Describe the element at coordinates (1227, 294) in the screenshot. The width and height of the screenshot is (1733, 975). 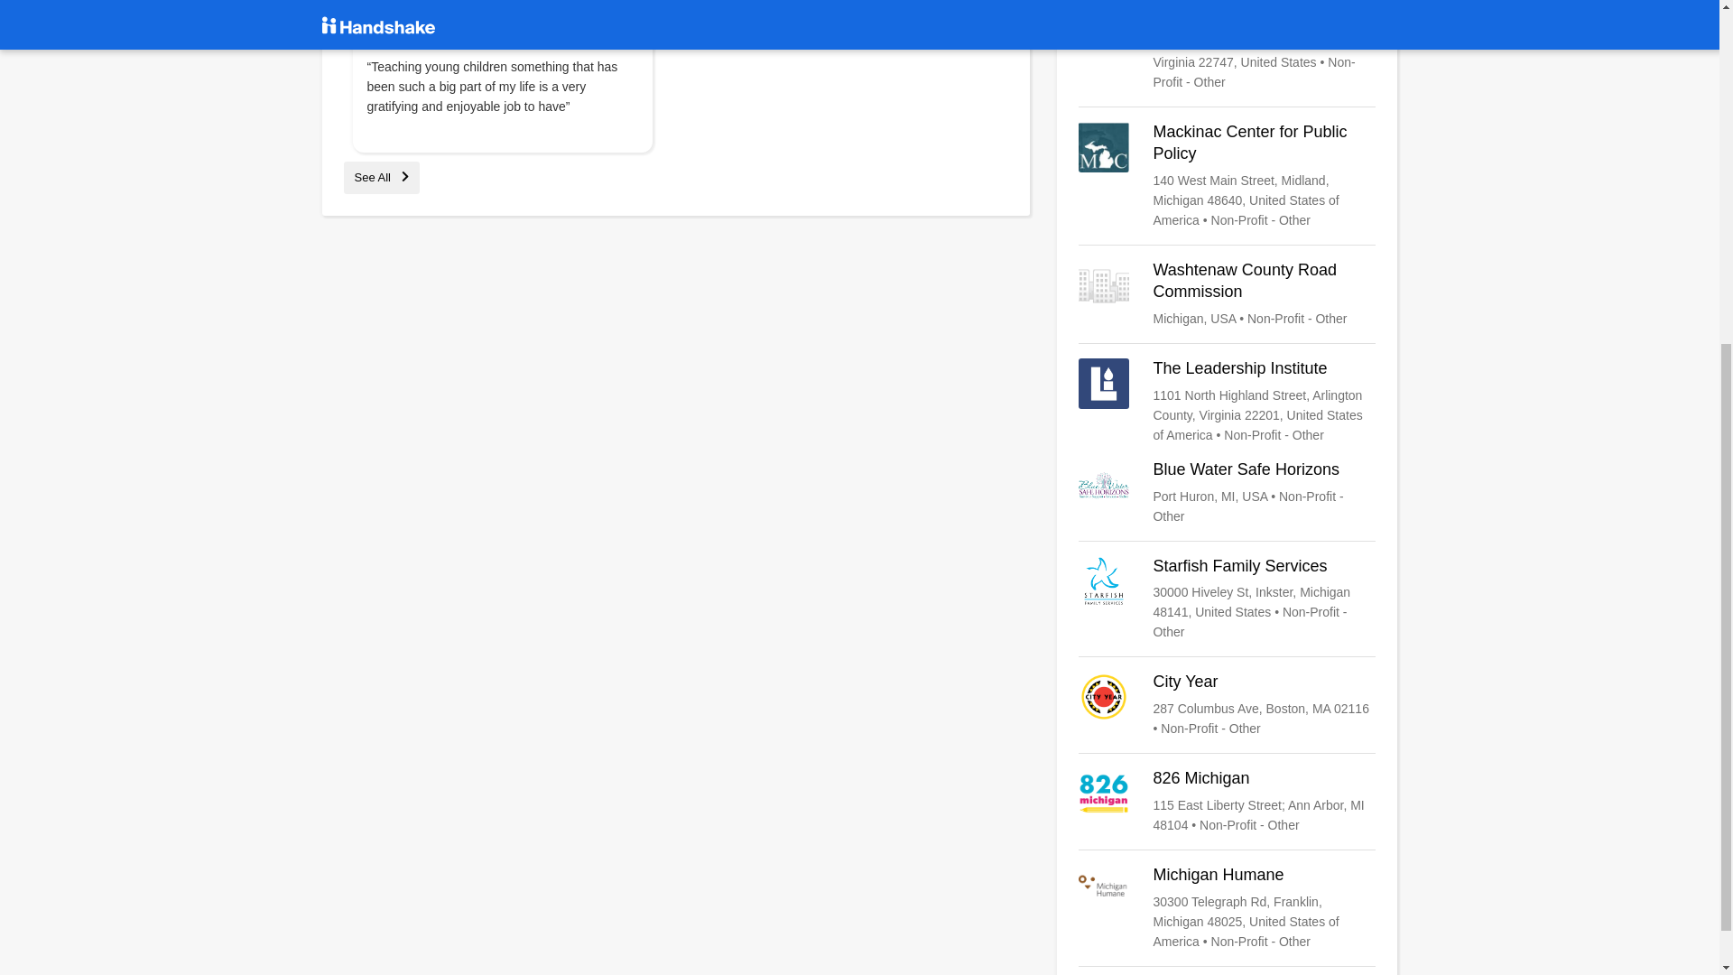
I see `Washtenaw County Road Commission` at that location.